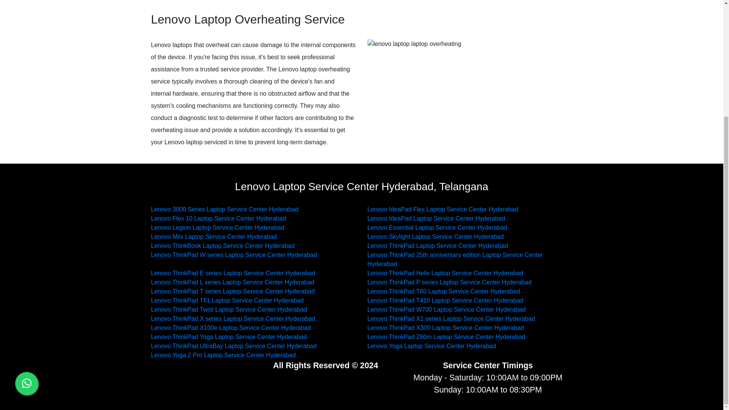  What do you see at coordinates (445, 273) in the screenshot?
I see `Lenovo ThinkPad Helix Laptop Service Center Hyderabad` at bounding box center [445, 273].